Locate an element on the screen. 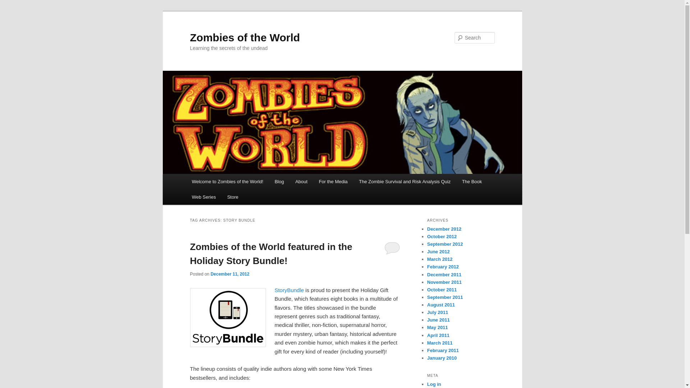 The width and height of the screenshot is (690, 388). The Book is located at coordinates (472, 181).